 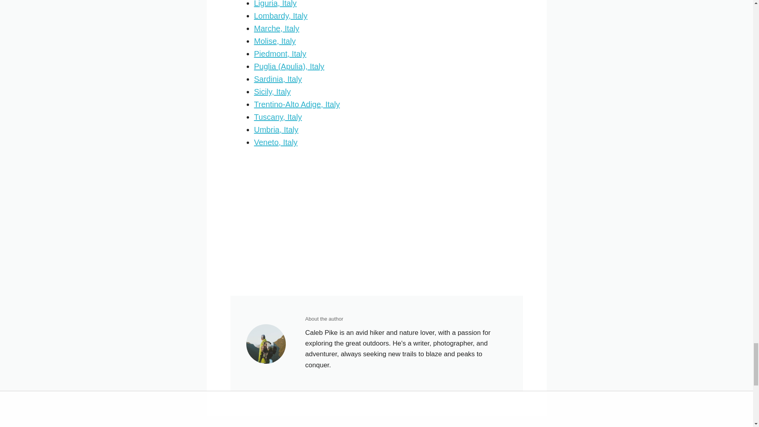 I want to click on Caleb Pike, so click(x=266, y=344).